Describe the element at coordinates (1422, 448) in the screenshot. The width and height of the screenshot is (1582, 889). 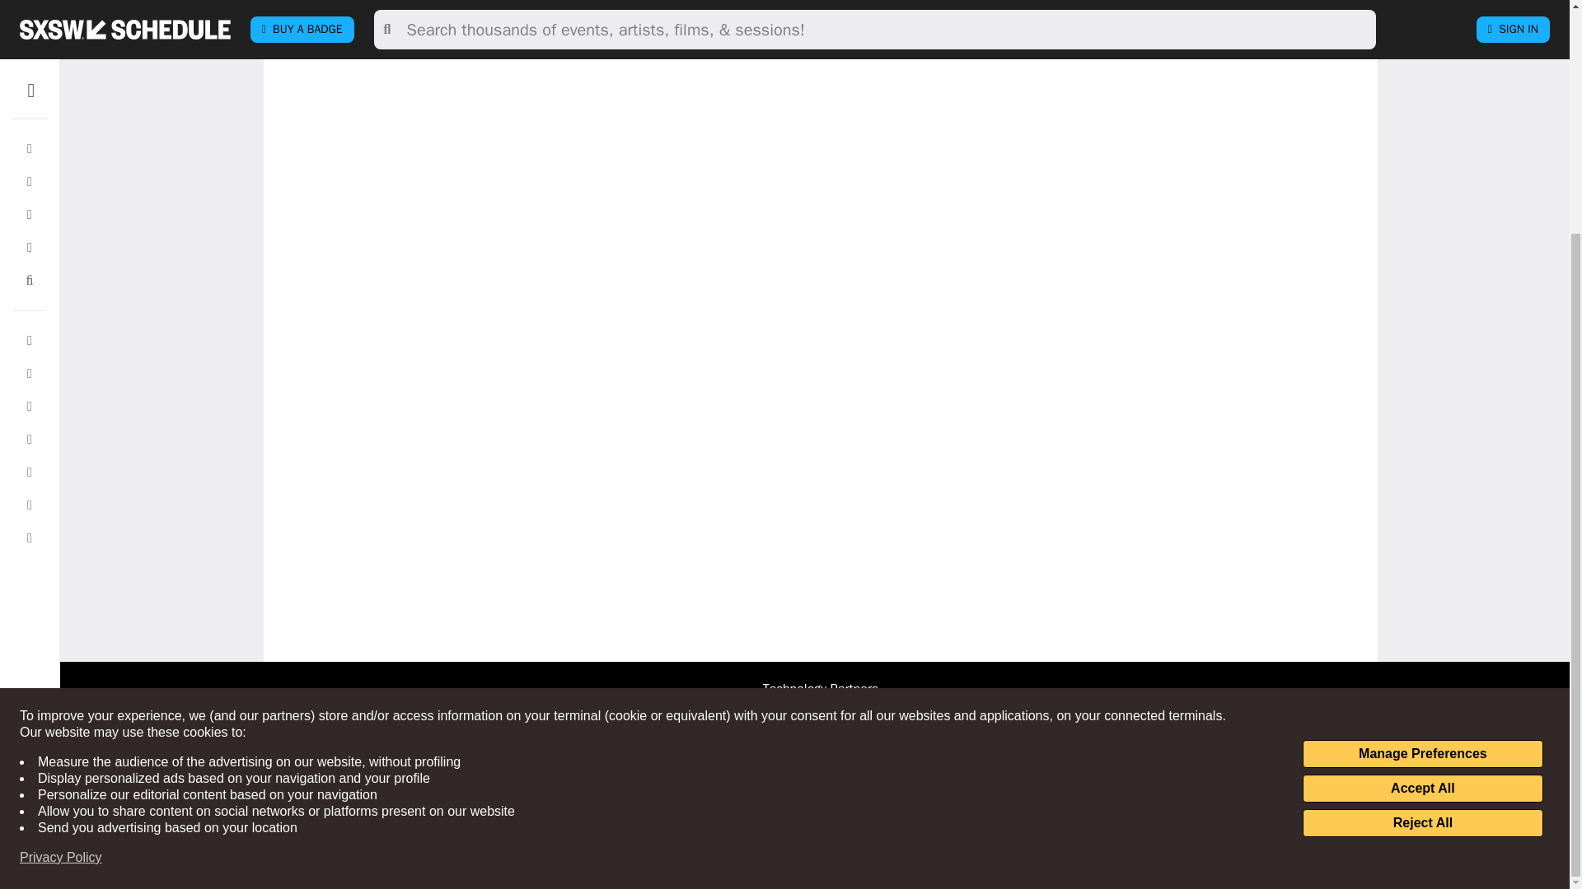
I see `Manage Preferences` at that location.